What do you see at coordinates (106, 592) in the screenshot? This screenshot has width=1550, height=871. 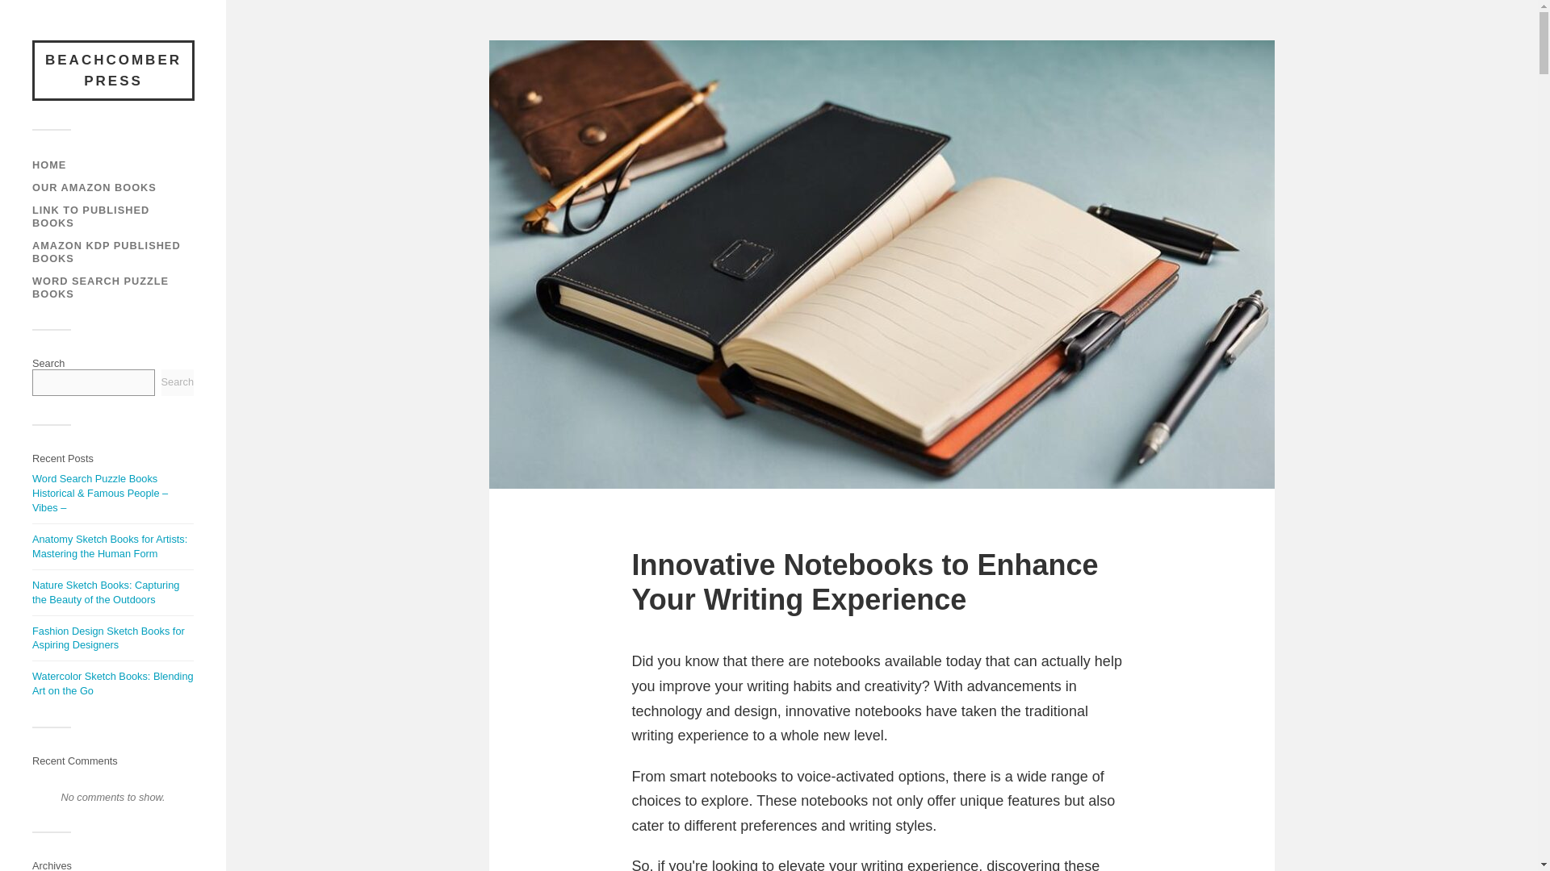 I see `Nature Sketch Books: Capturing the Beauty of the Outdoors` at bounding box center [106, 592].